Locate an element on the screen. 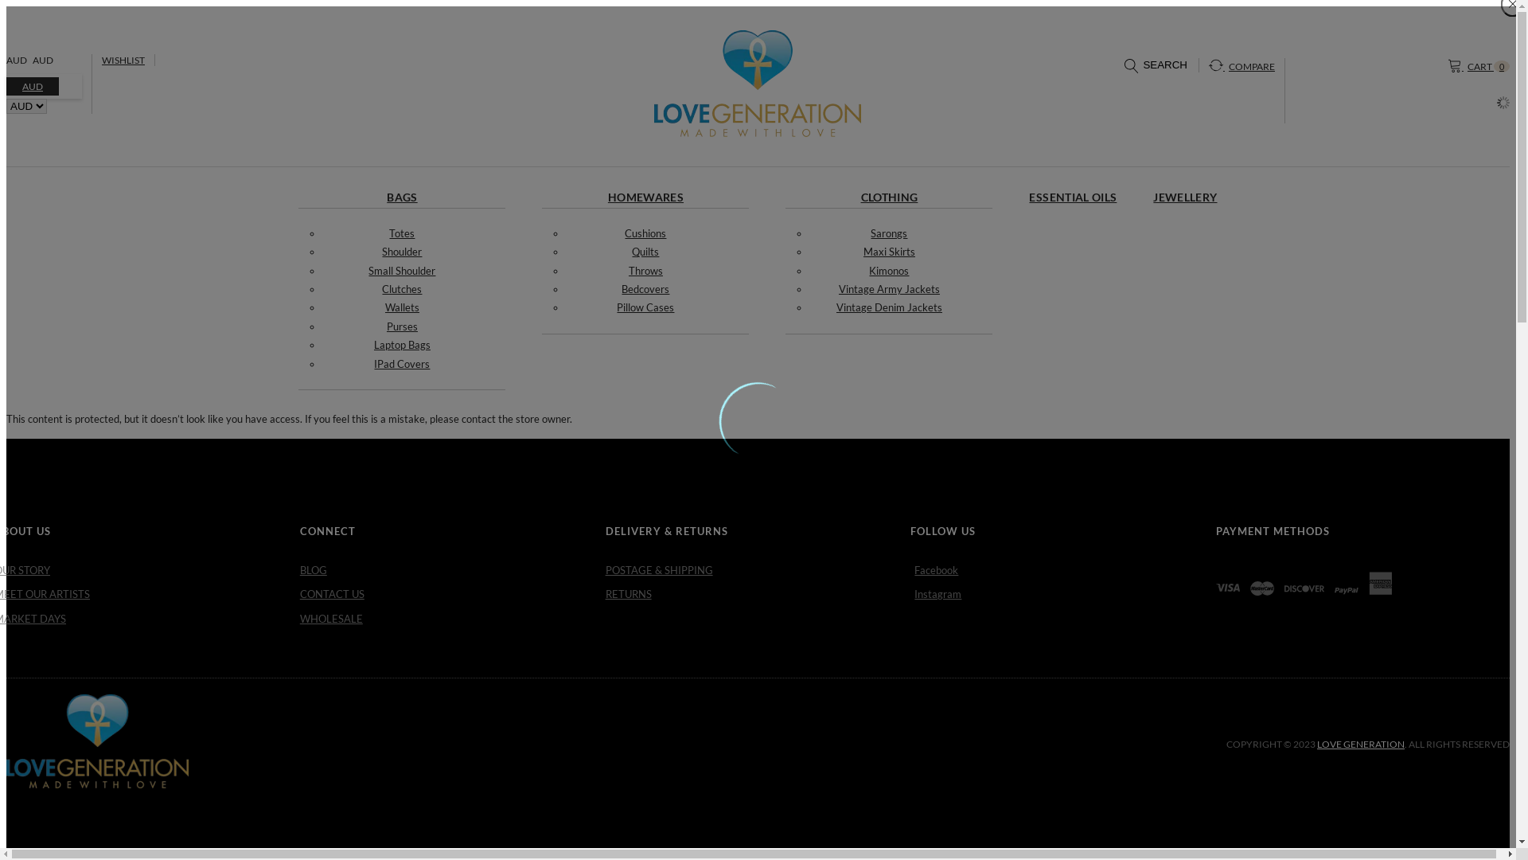  AUD is located at coordinates (33, 86).